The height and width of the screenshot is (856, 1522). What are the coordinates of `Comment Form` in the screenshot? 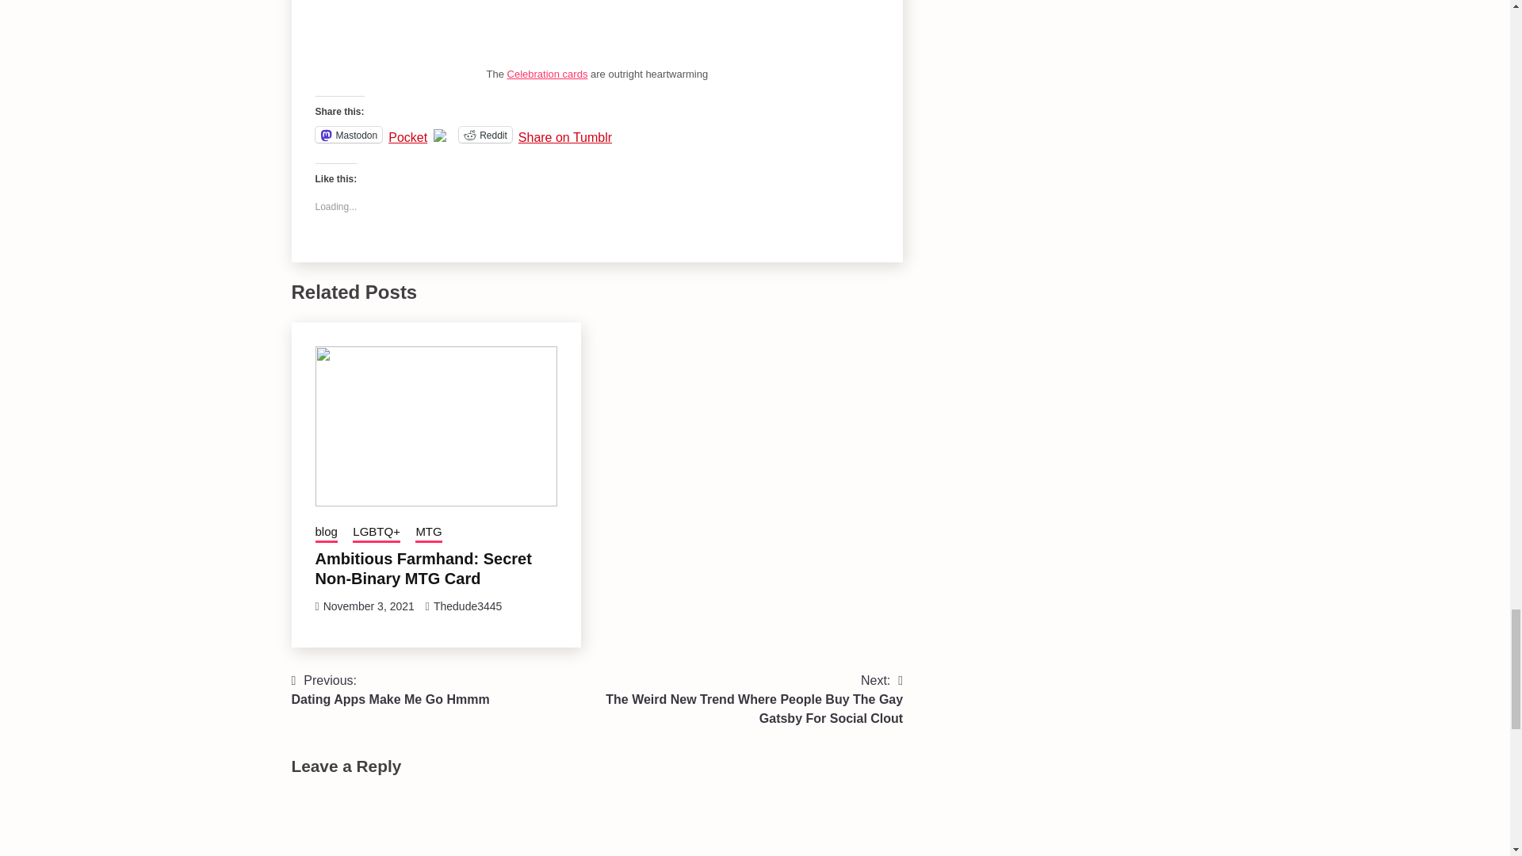 It's located at (598, 821).